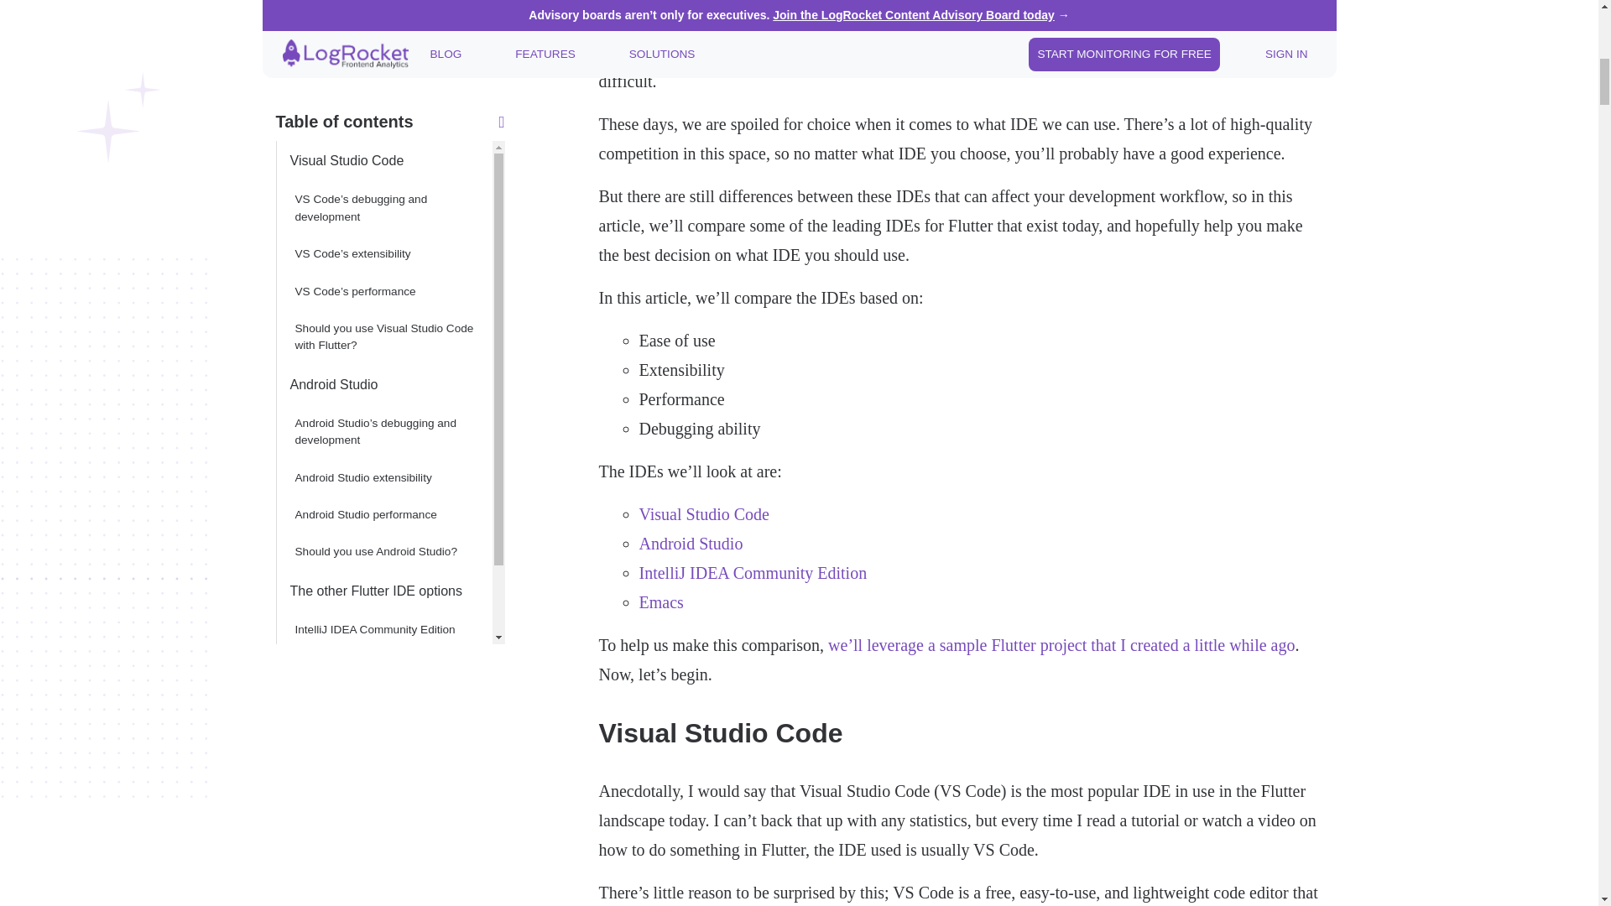 The image size is (1611, 906). I want to click on IntelliJ IDEA Community Edition, so click(753, 572).